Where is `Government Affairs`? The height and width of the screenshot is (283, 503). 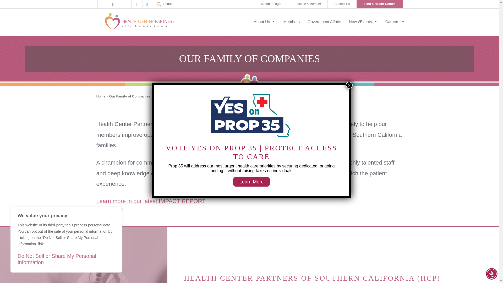
Government Affairs is located at coordinates (324, 27).